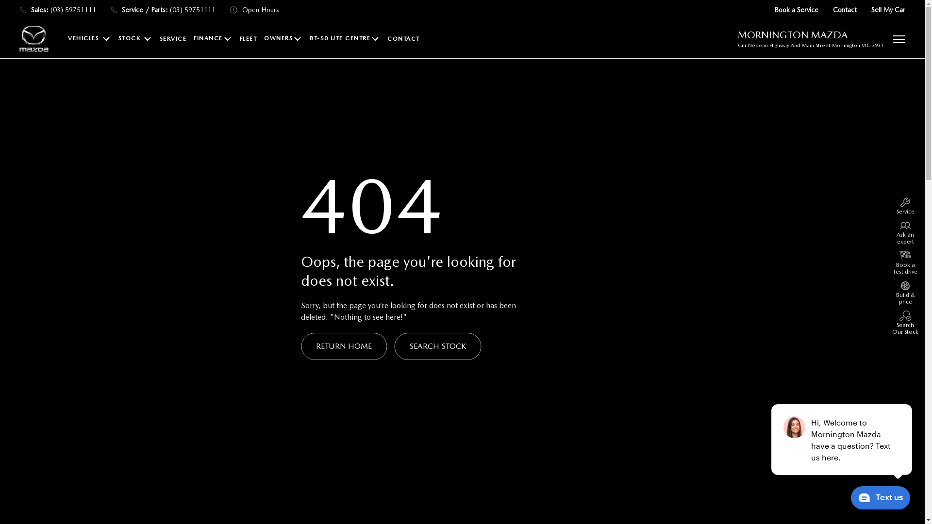 The width and height of the screenshot is (932, 524). Describe the element at coordinates (888, 10) in the screenshot. I see `Sell My Car` at that location.